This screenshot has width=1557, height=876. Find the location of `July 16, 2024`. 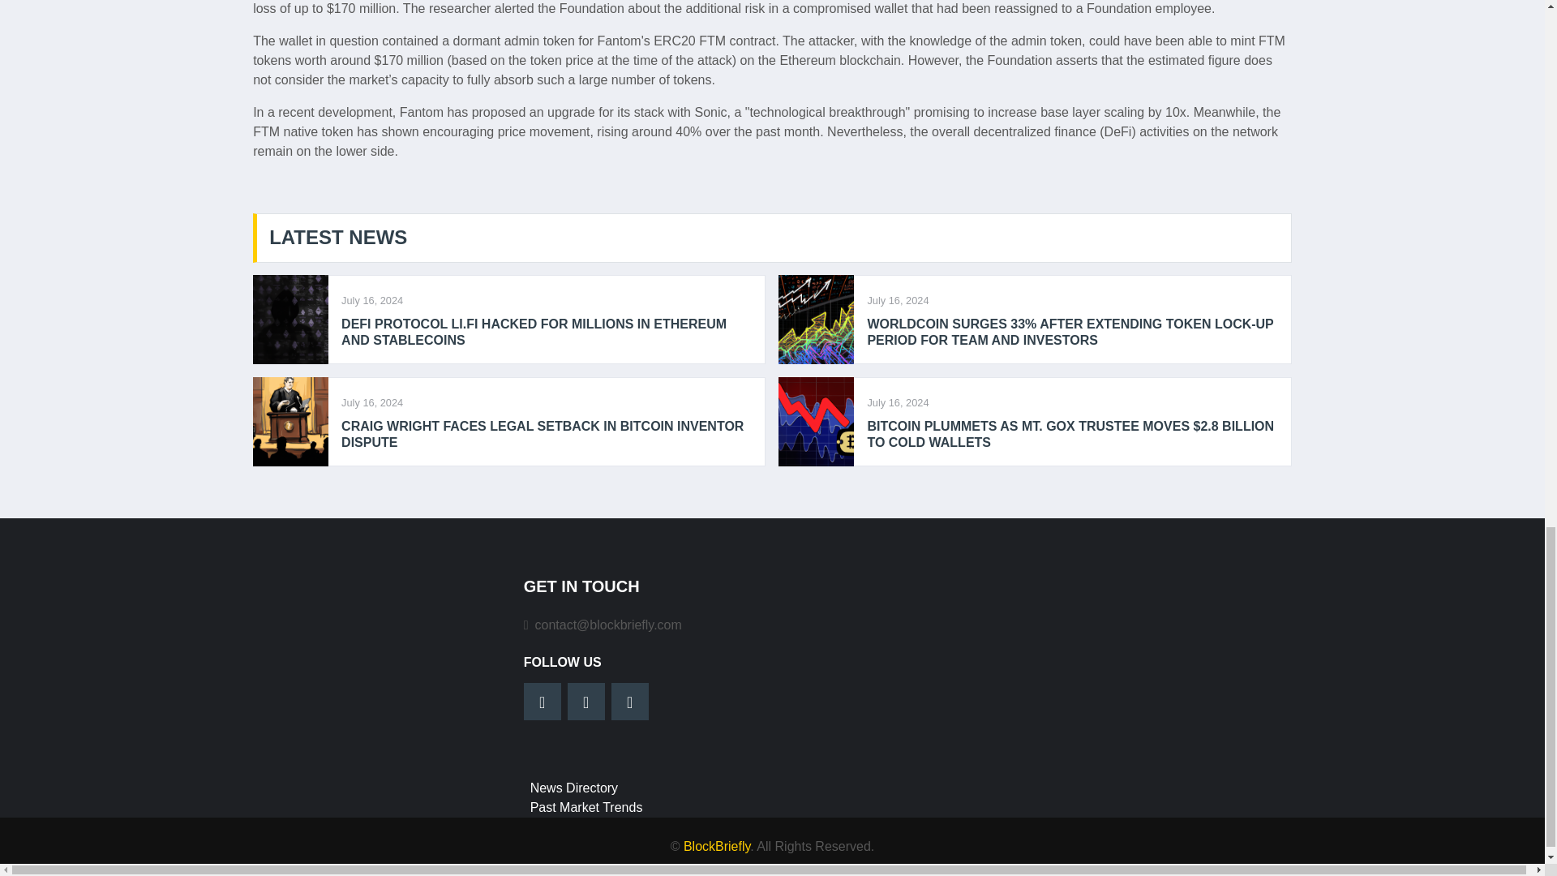

July 16, 2024 is located at coordinates (371, 299).